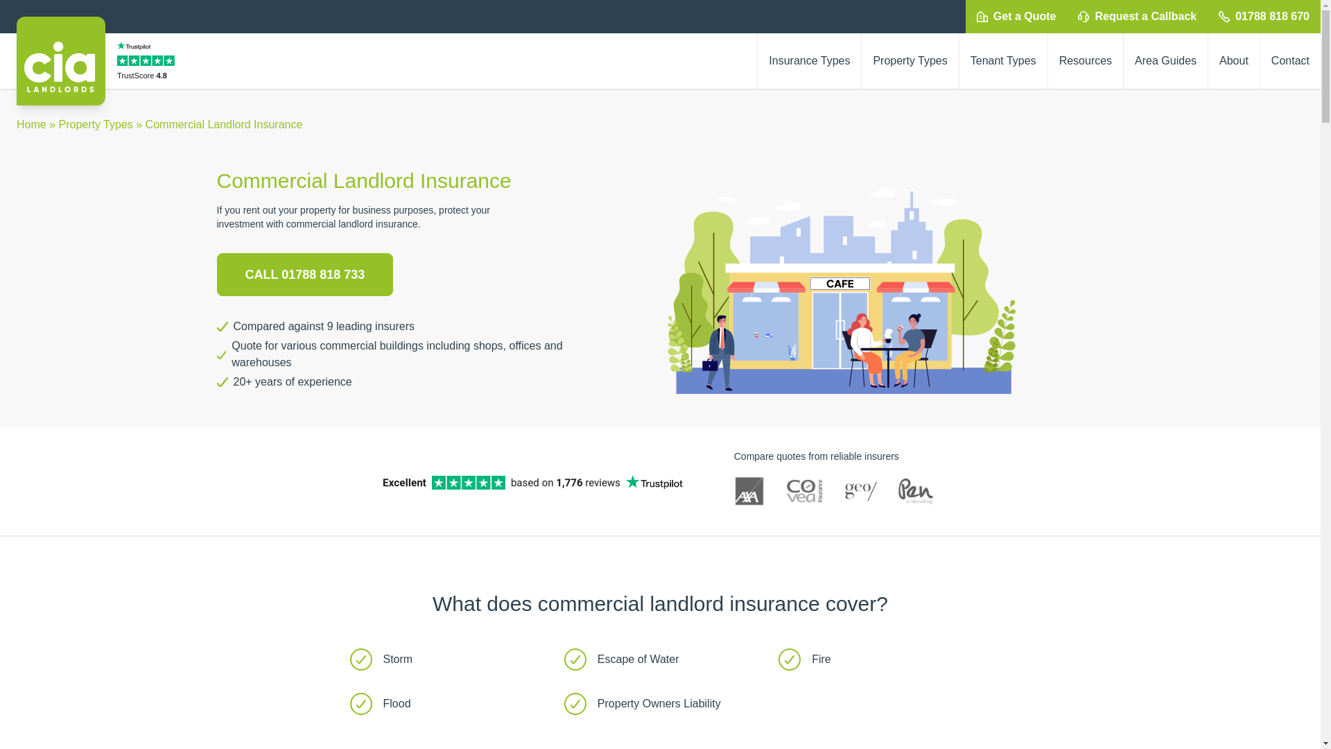  What do you see at coordinates (304, 275) in the screenshot?
I see `CALL 01788 818 733` at bounding box center [304, 275].